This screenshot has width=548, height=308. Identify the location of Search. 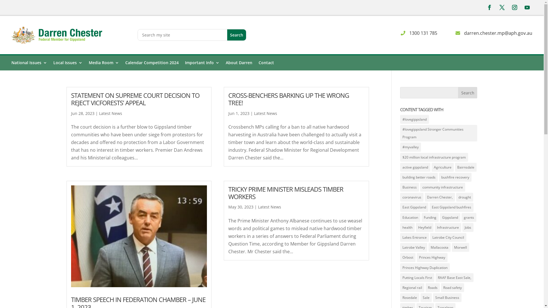
(468, 93).